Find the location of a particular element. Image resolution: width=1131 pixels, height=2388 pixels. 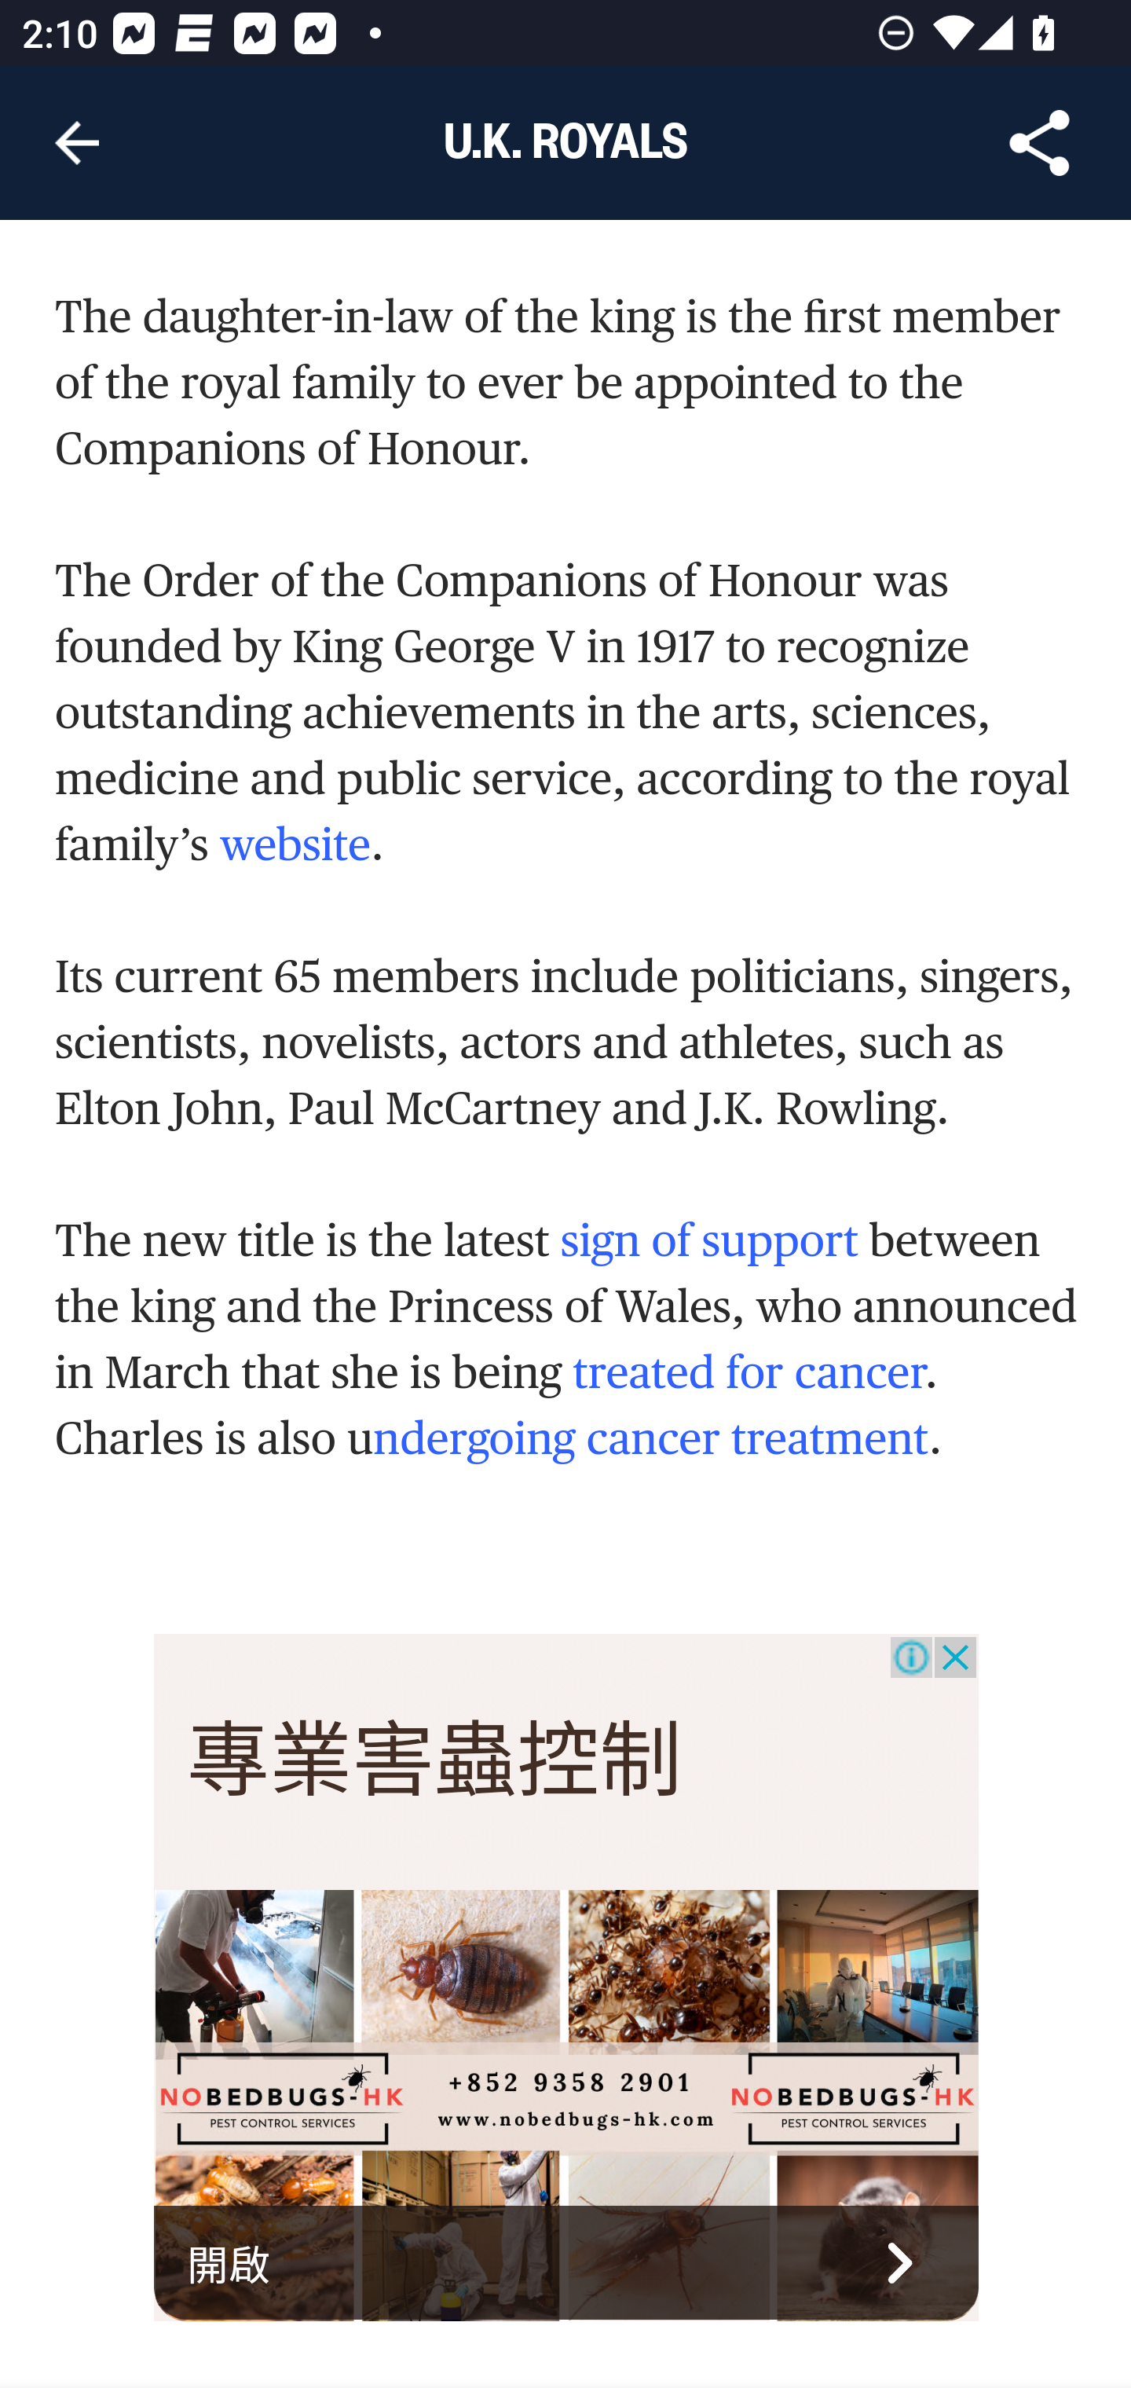

sign of support is located at coordinates (708, 1240).